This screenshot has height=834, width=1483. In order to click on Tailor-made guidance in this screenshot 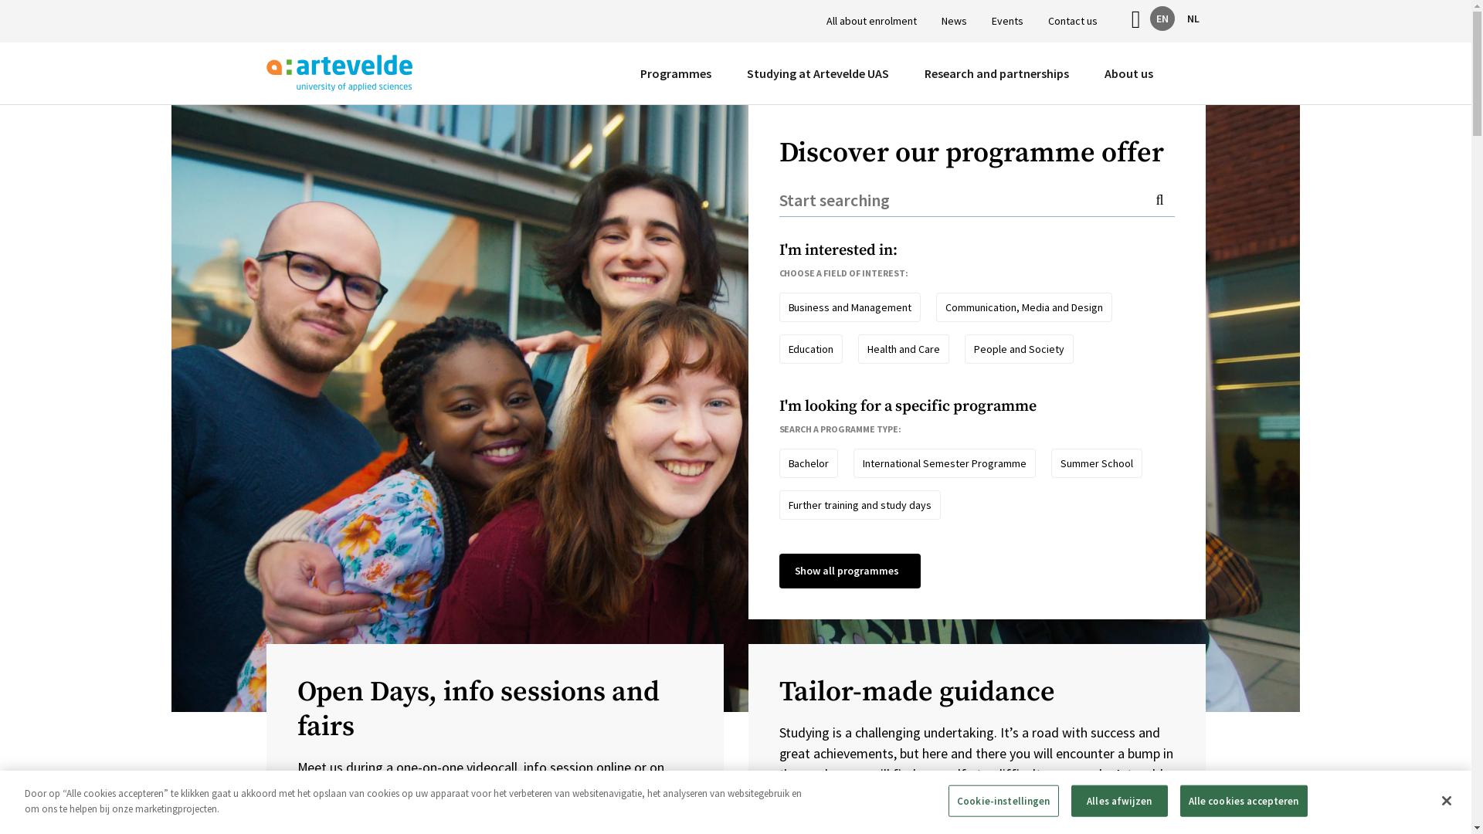, I will do `click(976, 692)`.